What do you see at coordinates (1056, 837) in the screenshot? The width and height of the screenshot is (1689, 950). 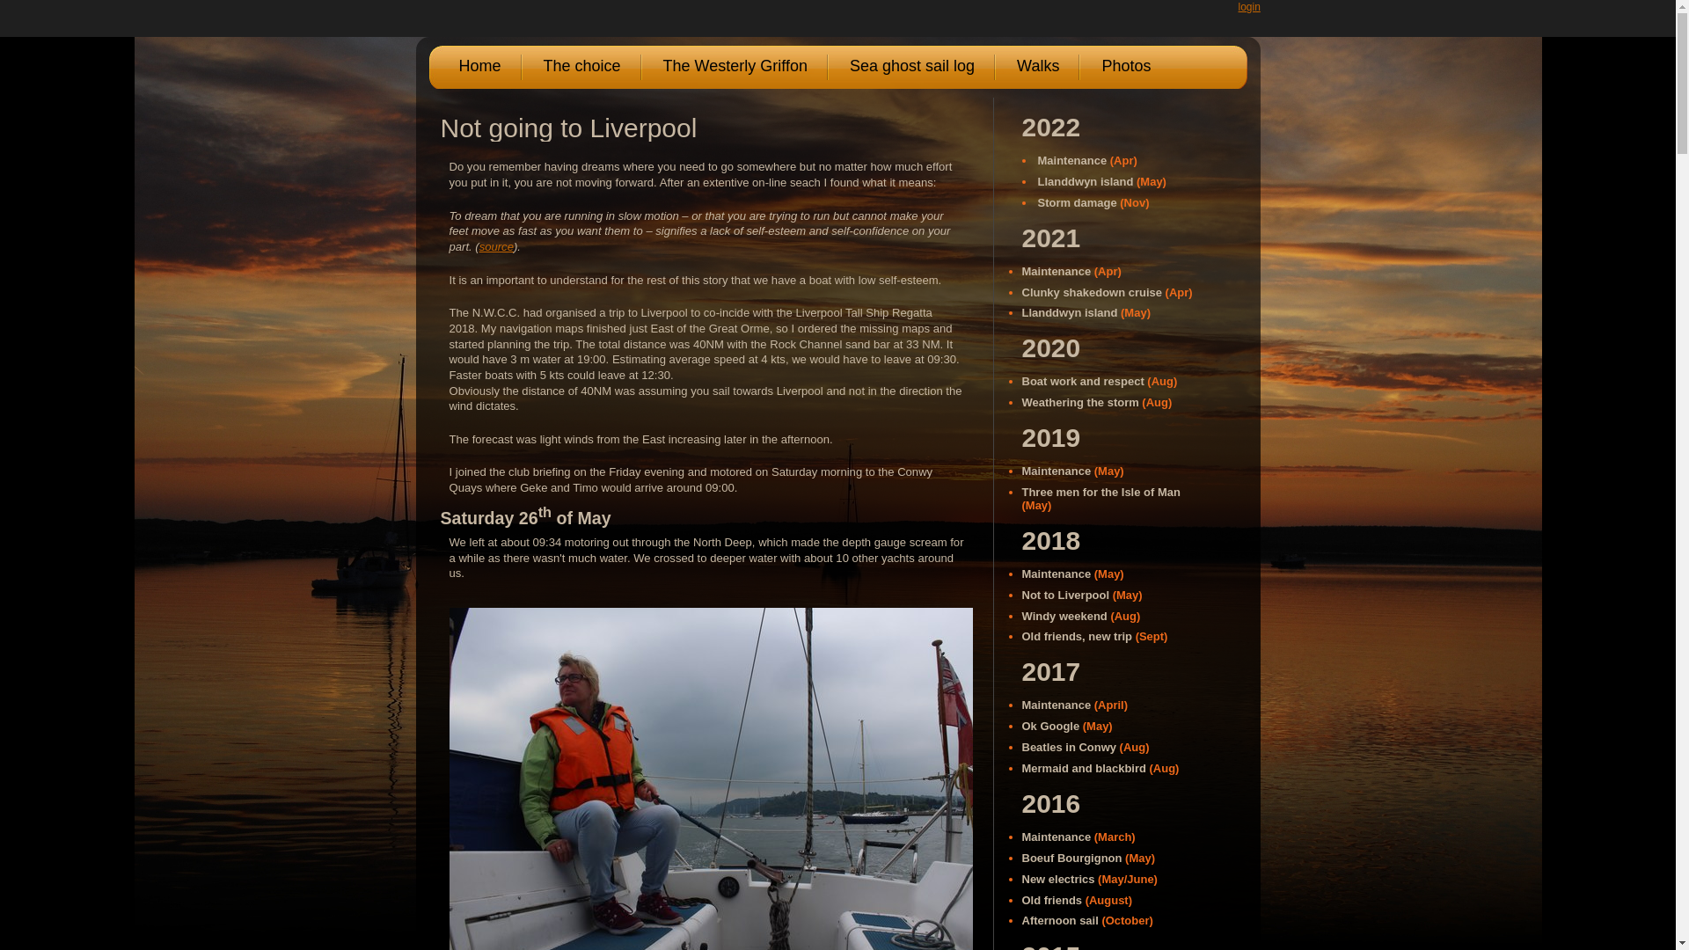 I see `Maintenance` at bounding box center [1056, 837].